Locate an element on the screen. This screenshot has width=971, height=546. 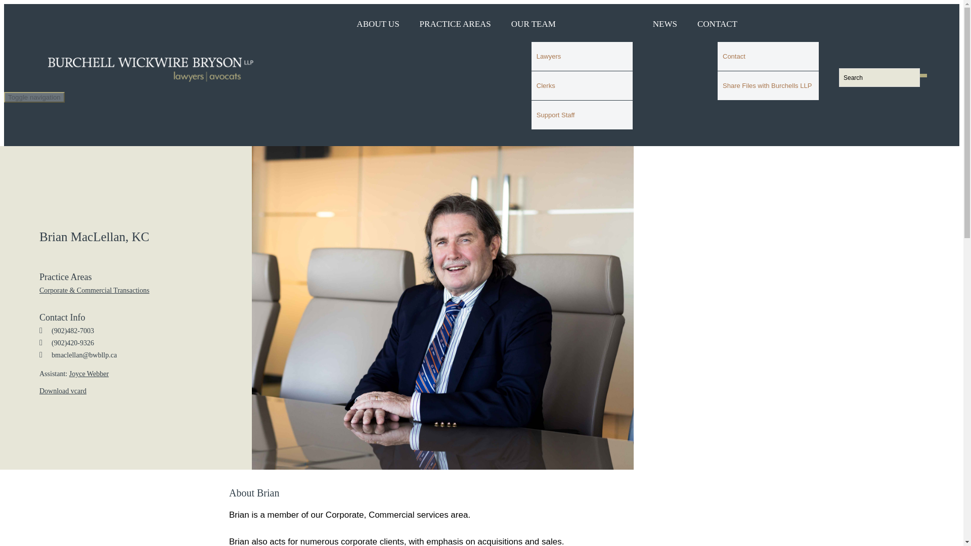
Contact is located at coordinates (768, 57).